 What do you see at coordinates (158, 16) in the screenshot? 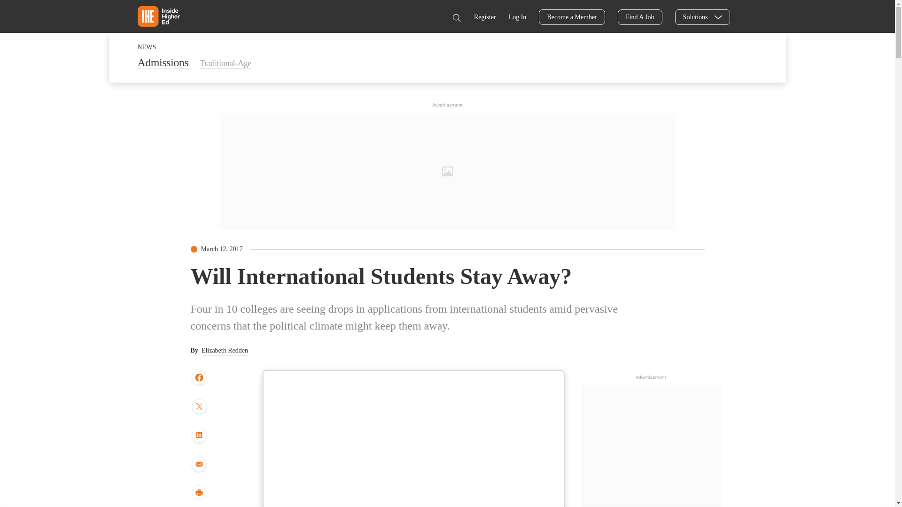
I see `Home` at bounding box center [158, 16].